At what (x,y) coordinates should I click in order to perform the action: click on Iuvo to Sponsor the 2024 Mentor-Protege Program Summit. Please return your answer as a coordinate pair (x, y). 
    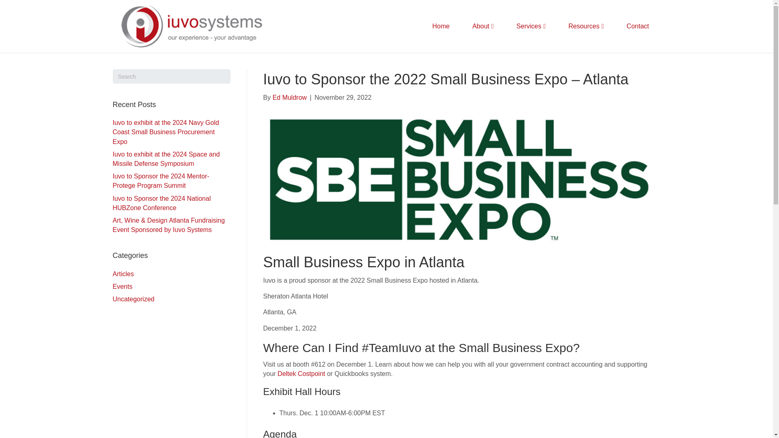
    Looking at the image, I should click on (161, 180).